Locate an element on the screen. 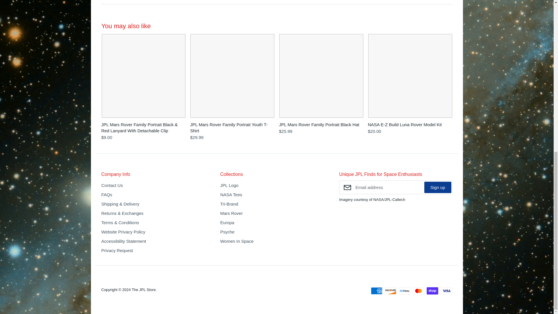  Discover is located at coordinates (391, 291).